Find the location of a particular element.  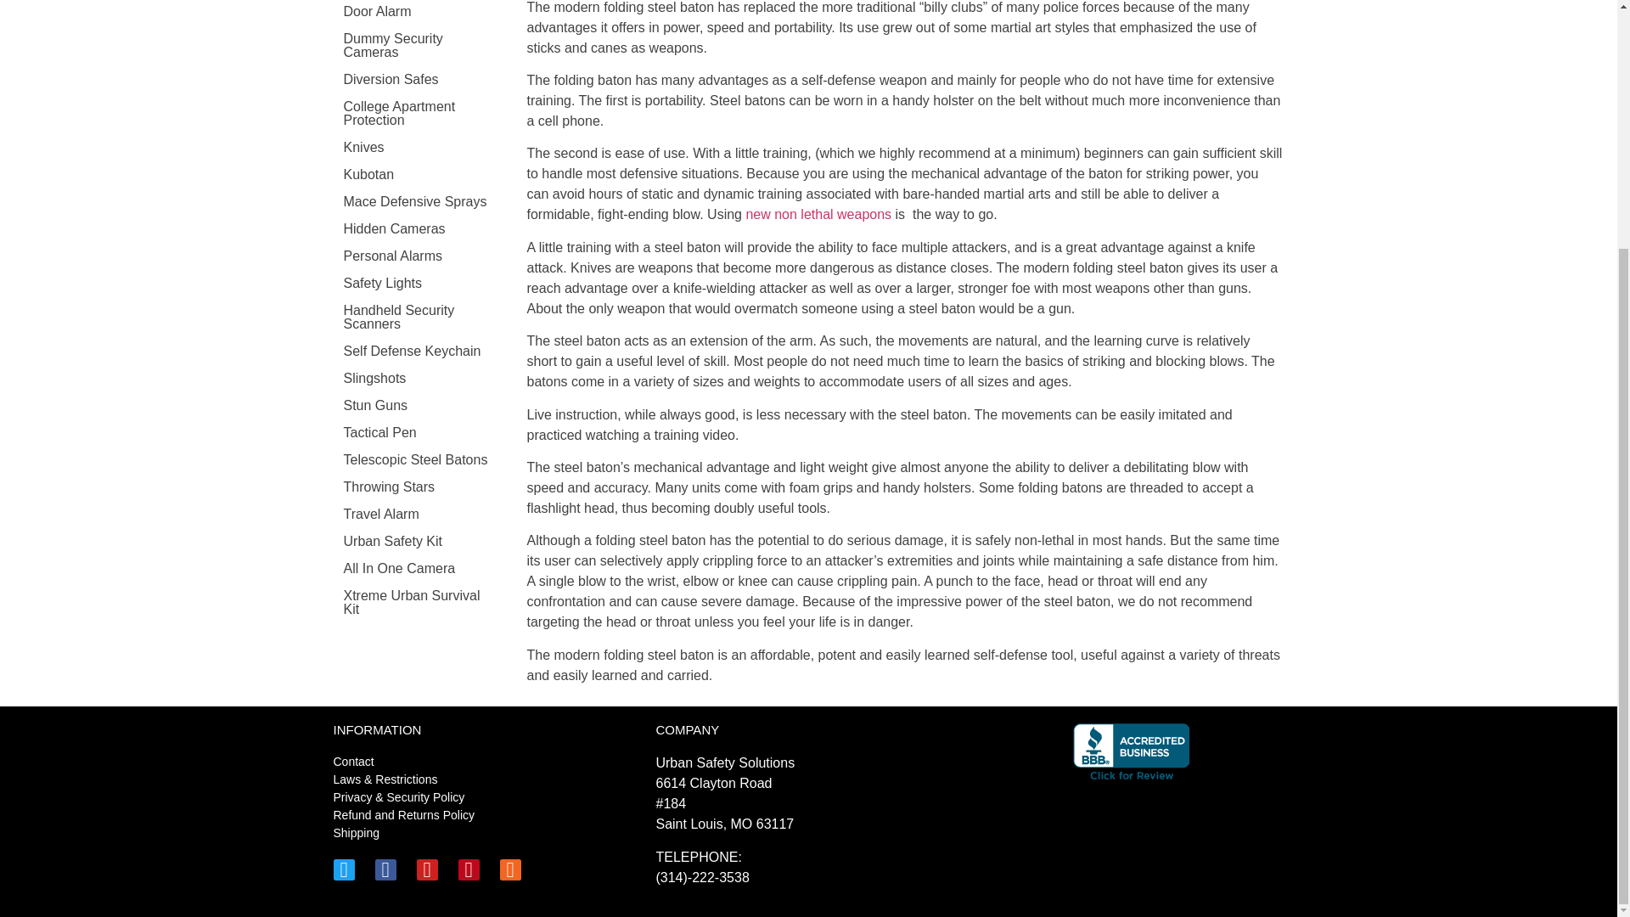

Stun Guns is located at coordinates (420, 406).